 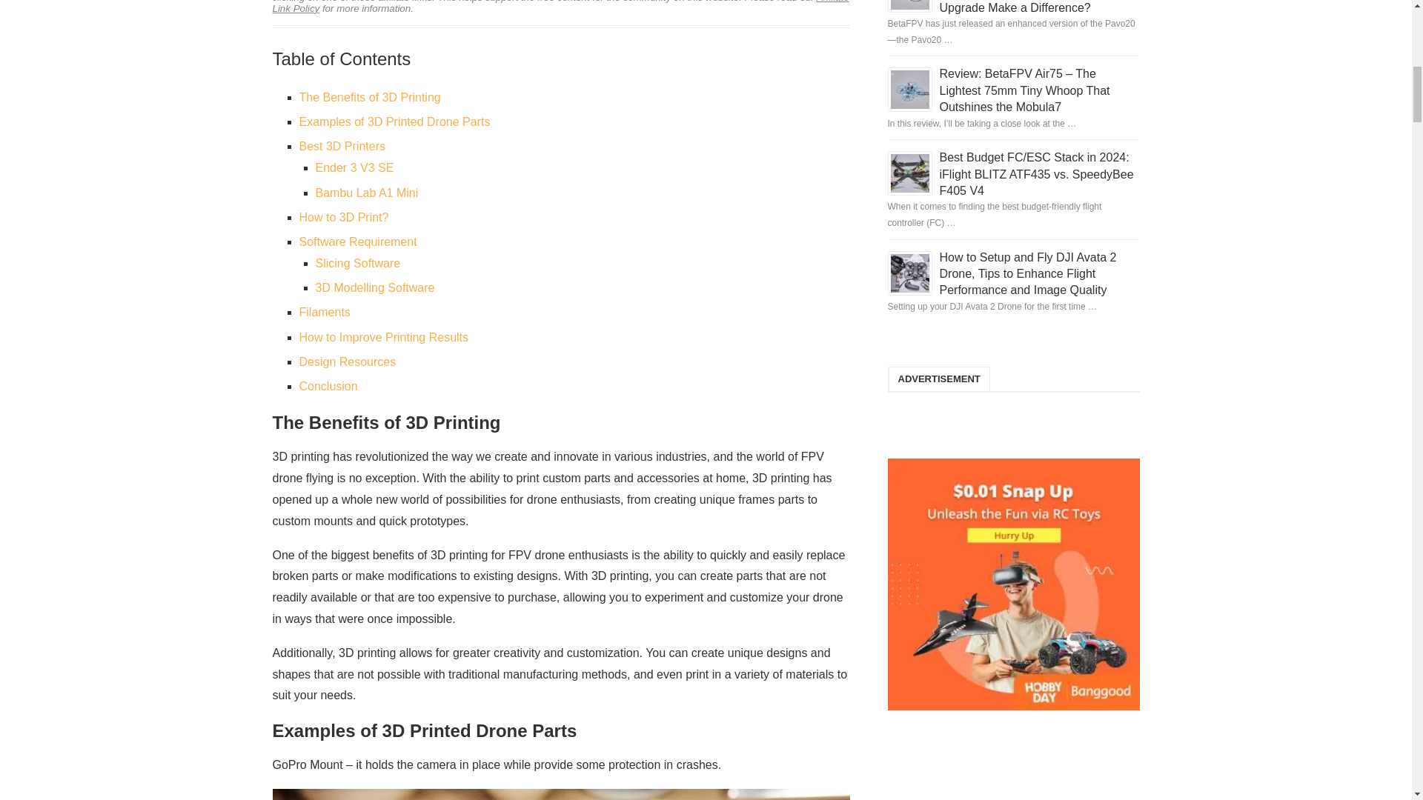 I want to click on The Benefits of 3D Printing, so click(x=370, y=98).